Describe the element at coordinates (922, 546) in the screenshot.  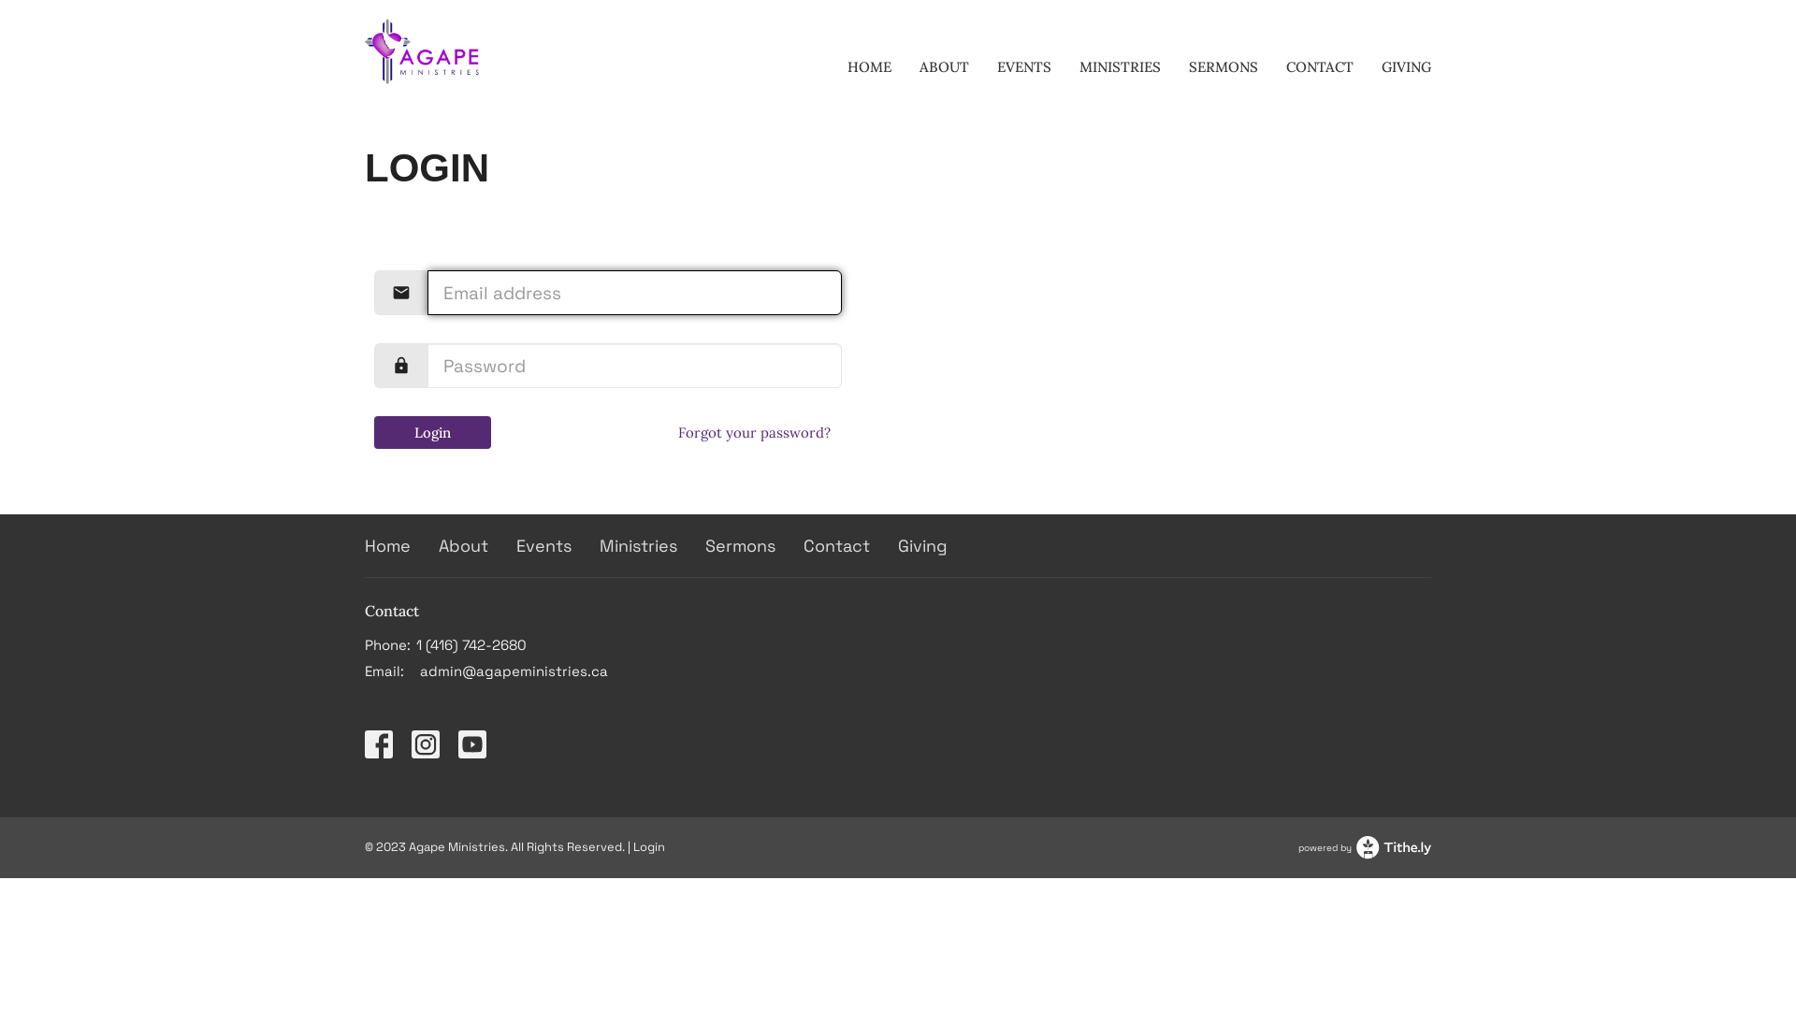
I see `Giving` at that location.